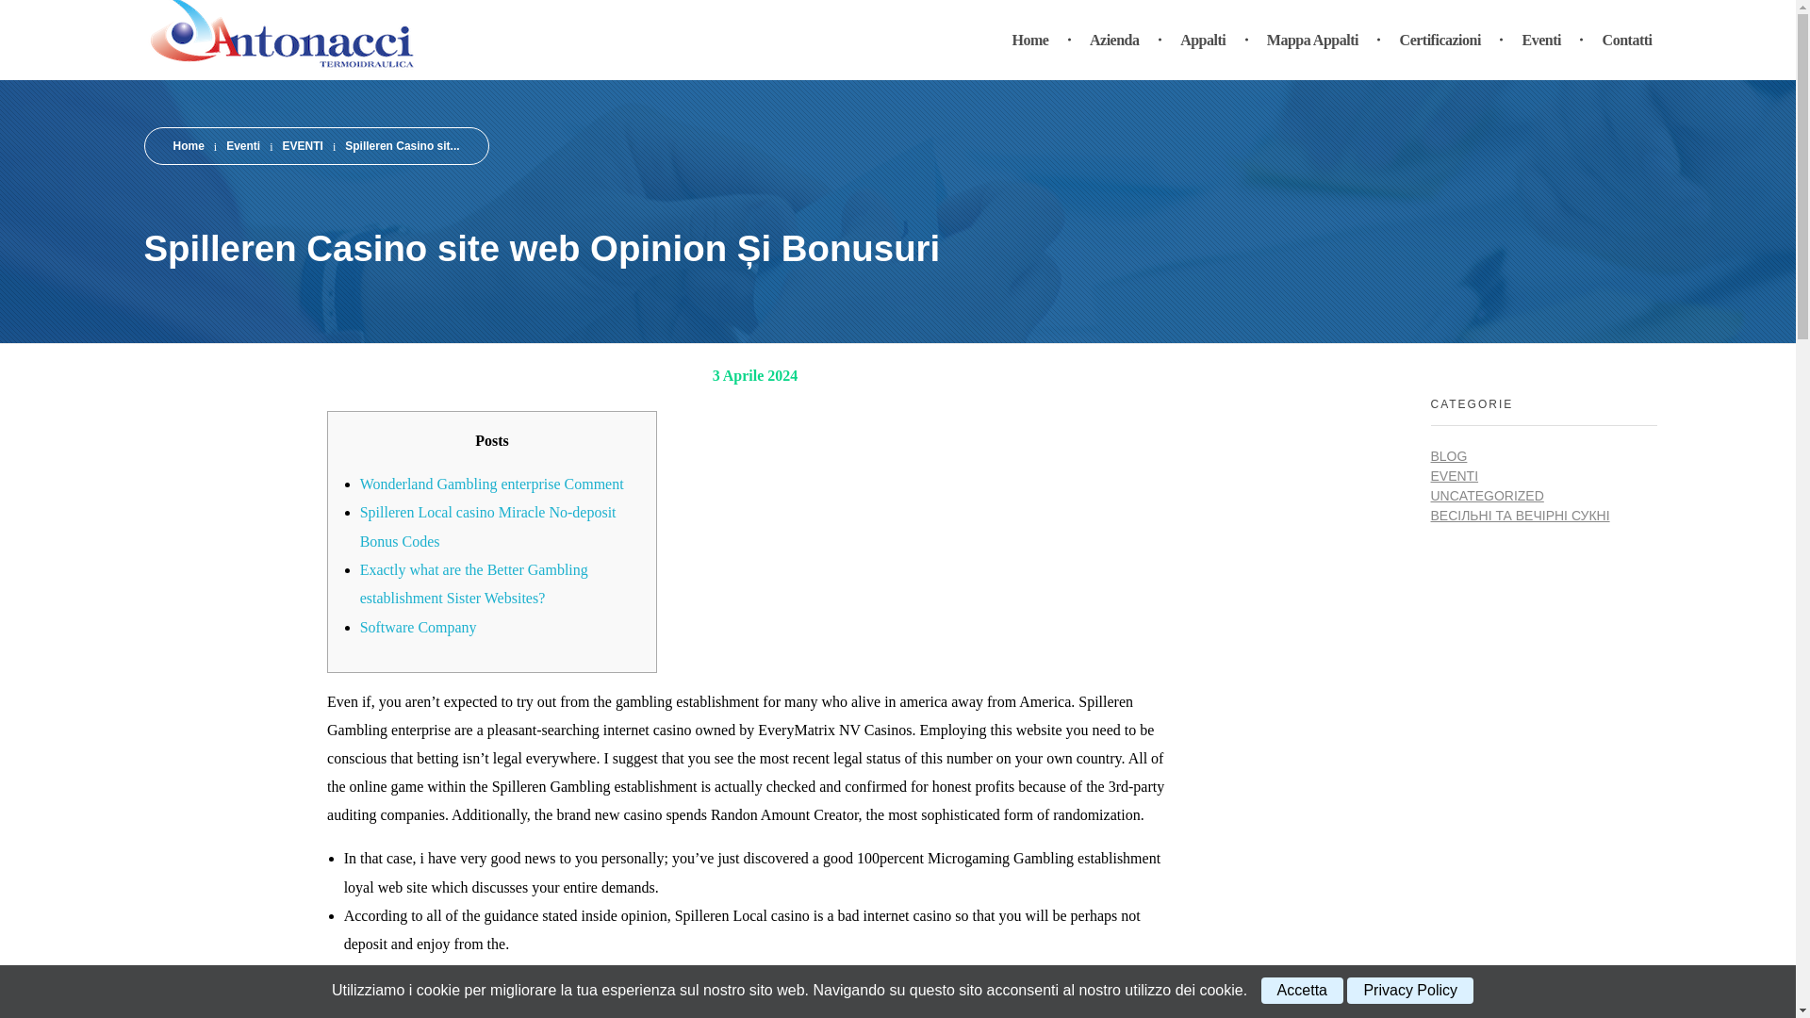 The height and width of the screenshot is (1018, 1810). I want to click on Spilleren Local casino Miracle No-deposit Bonus Codes, so click(488, 526).